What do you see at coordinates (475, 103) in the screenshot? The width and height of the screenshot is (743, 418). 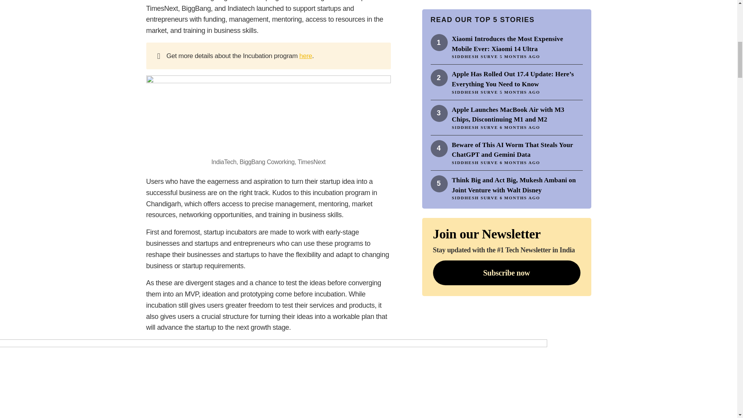 I see `SIDDHESH SURVE` at bounding box center [475, 103].